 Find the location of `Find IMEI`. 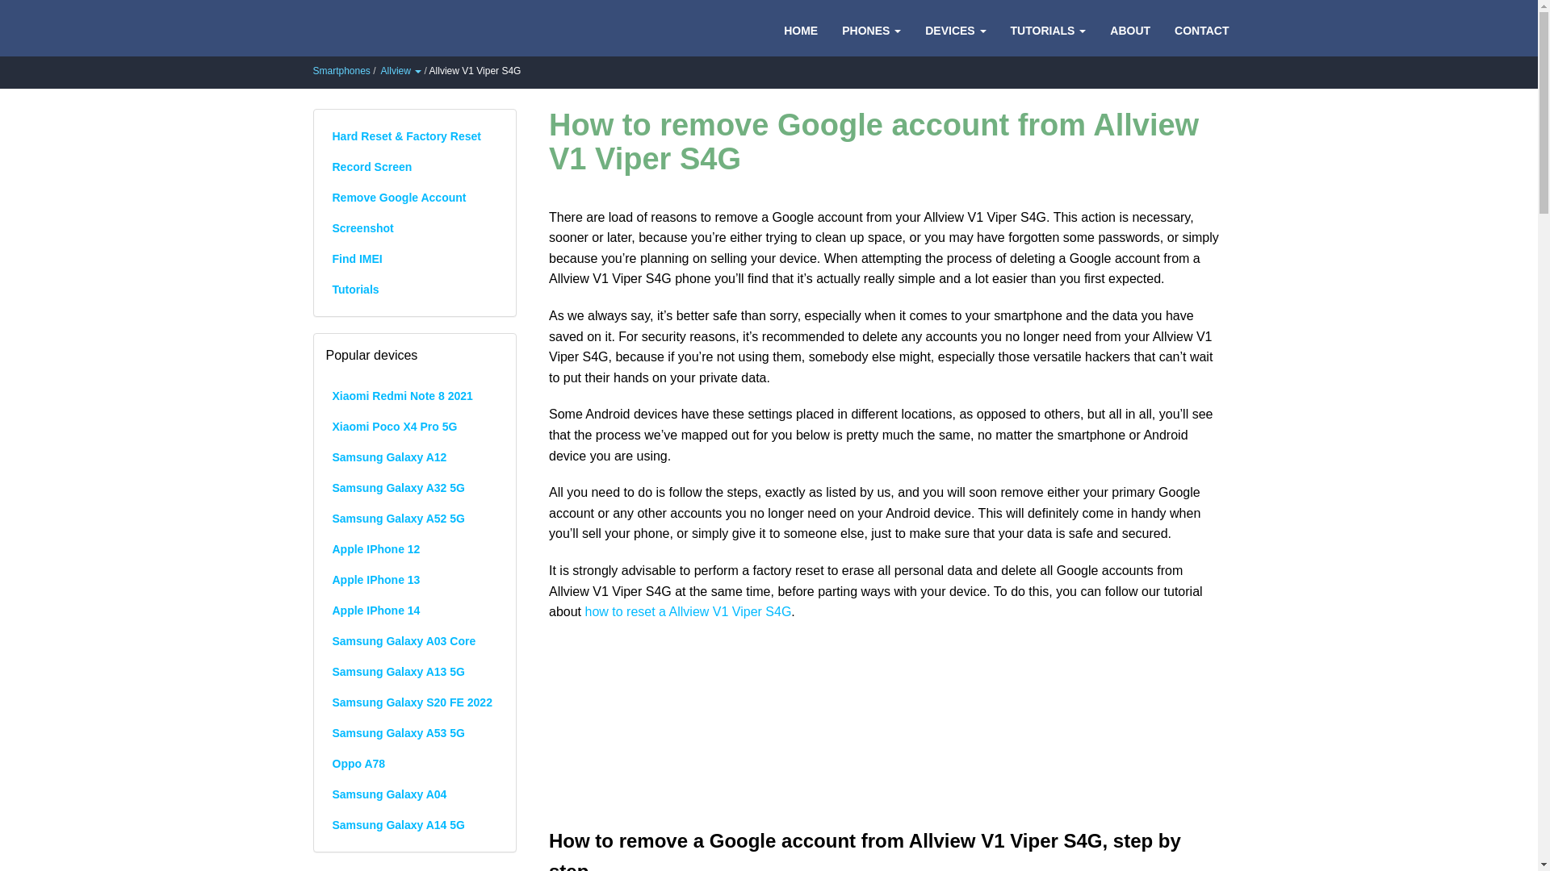

Find IMEI is located at coordinates (415, 259).